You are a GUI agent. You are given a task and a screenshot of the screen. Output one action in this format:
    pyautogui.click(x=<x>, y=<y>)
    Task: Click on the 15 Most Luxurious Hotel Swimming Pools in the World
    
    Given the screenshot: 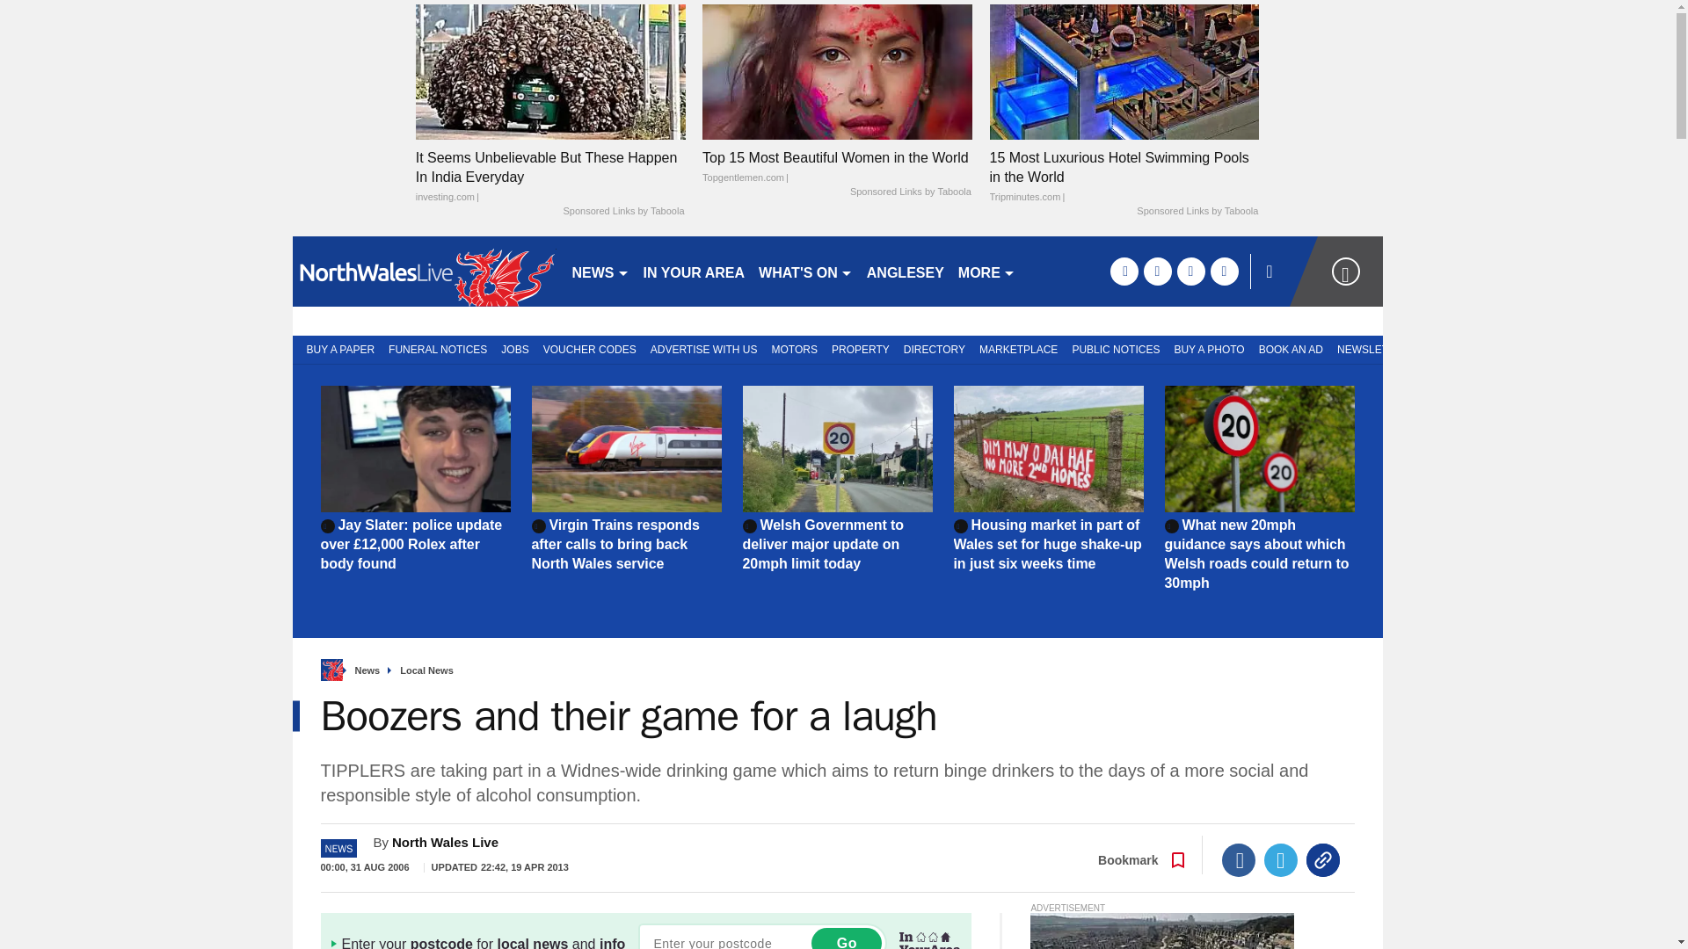 What is the action you would take?
    pyautogui.click(x=1124, y=71)
    